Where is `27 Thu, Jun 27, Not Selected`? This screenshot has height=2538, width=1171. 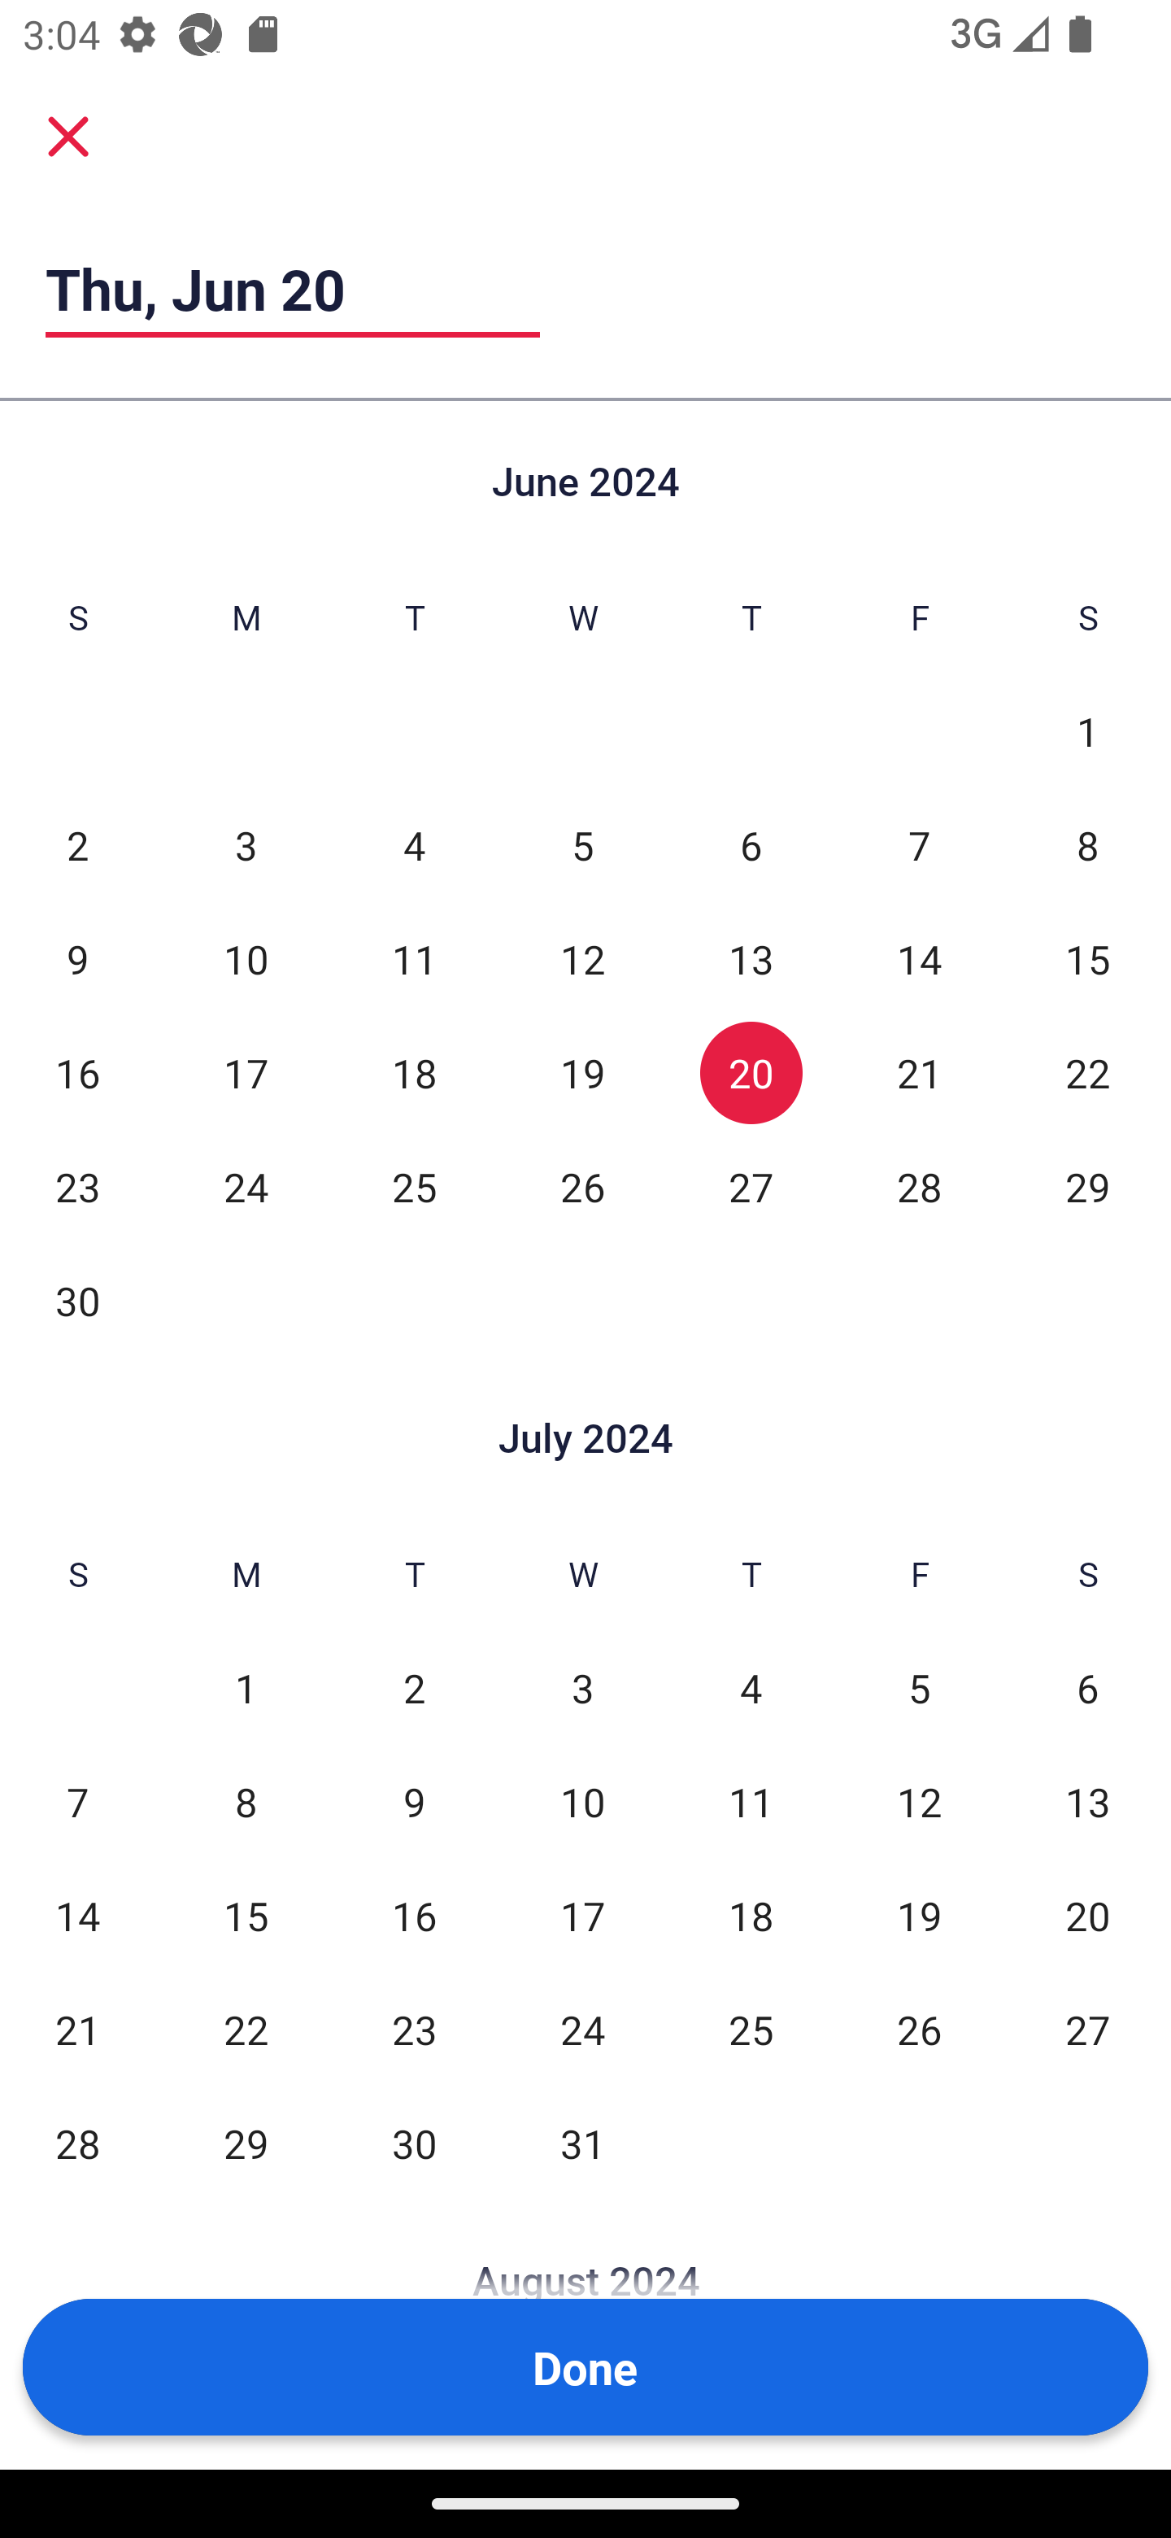
27 Thu, Jun 27, Not Selected is located at coordinates (751, 1186).